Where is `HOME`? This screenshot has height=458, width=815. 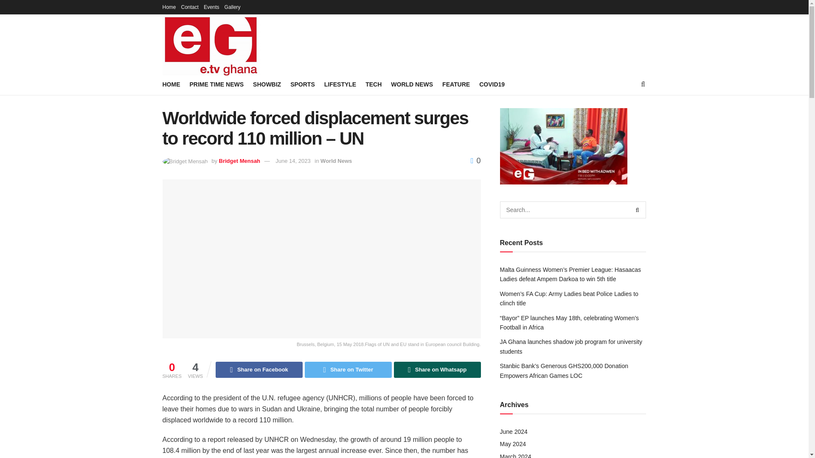
HOME is located at coordinates (171, 84).